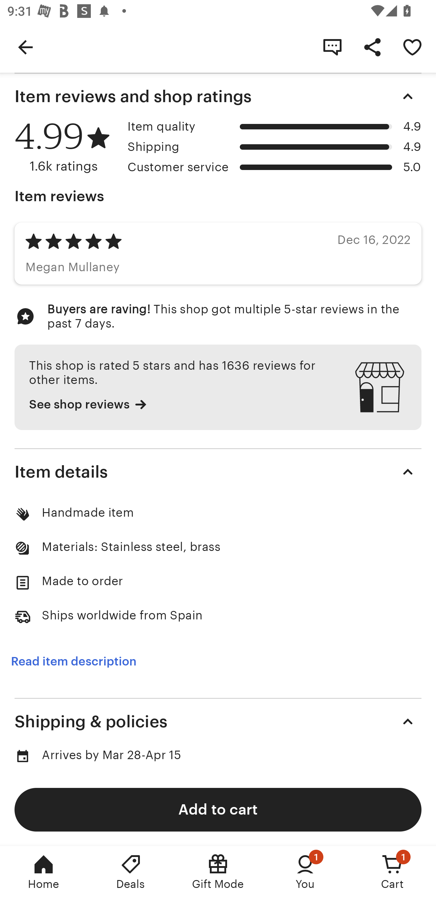  What do you see at coordinates (218, 872) in the screenshot?
I see `Gift Mode` at bounding box center [218, 872].